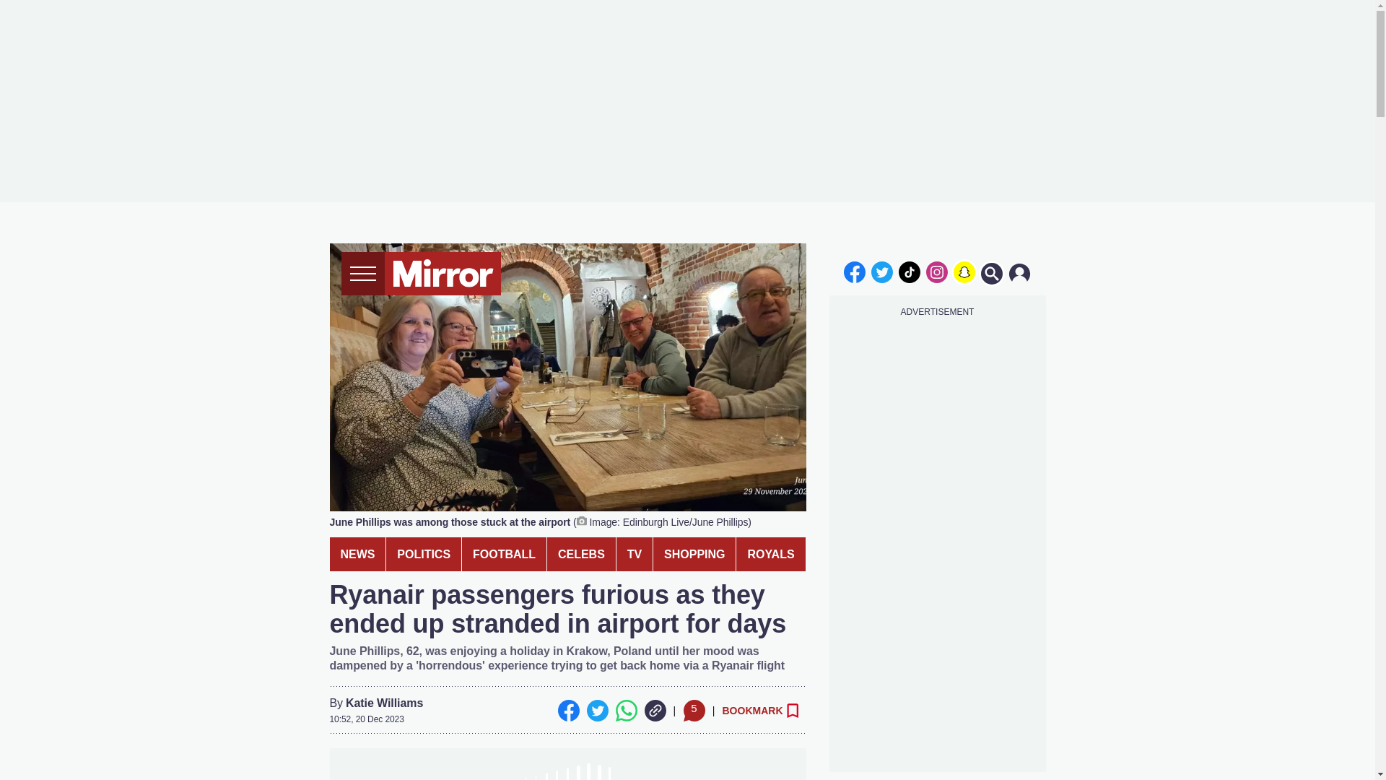 This screenshot has height=780, width=1386. Describe the element at coordinates (937, 272) in the screenshot. I see `instagram` at that location.